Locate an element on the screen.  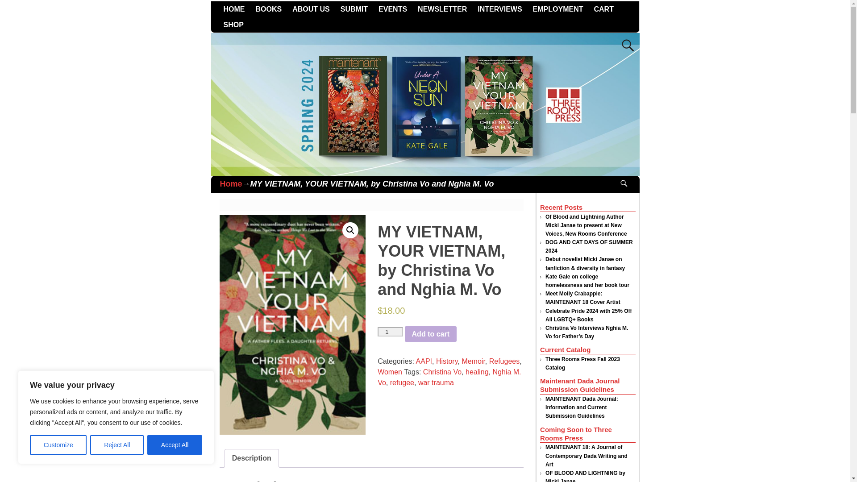
EVENTS is located at coordinates (392, 9).